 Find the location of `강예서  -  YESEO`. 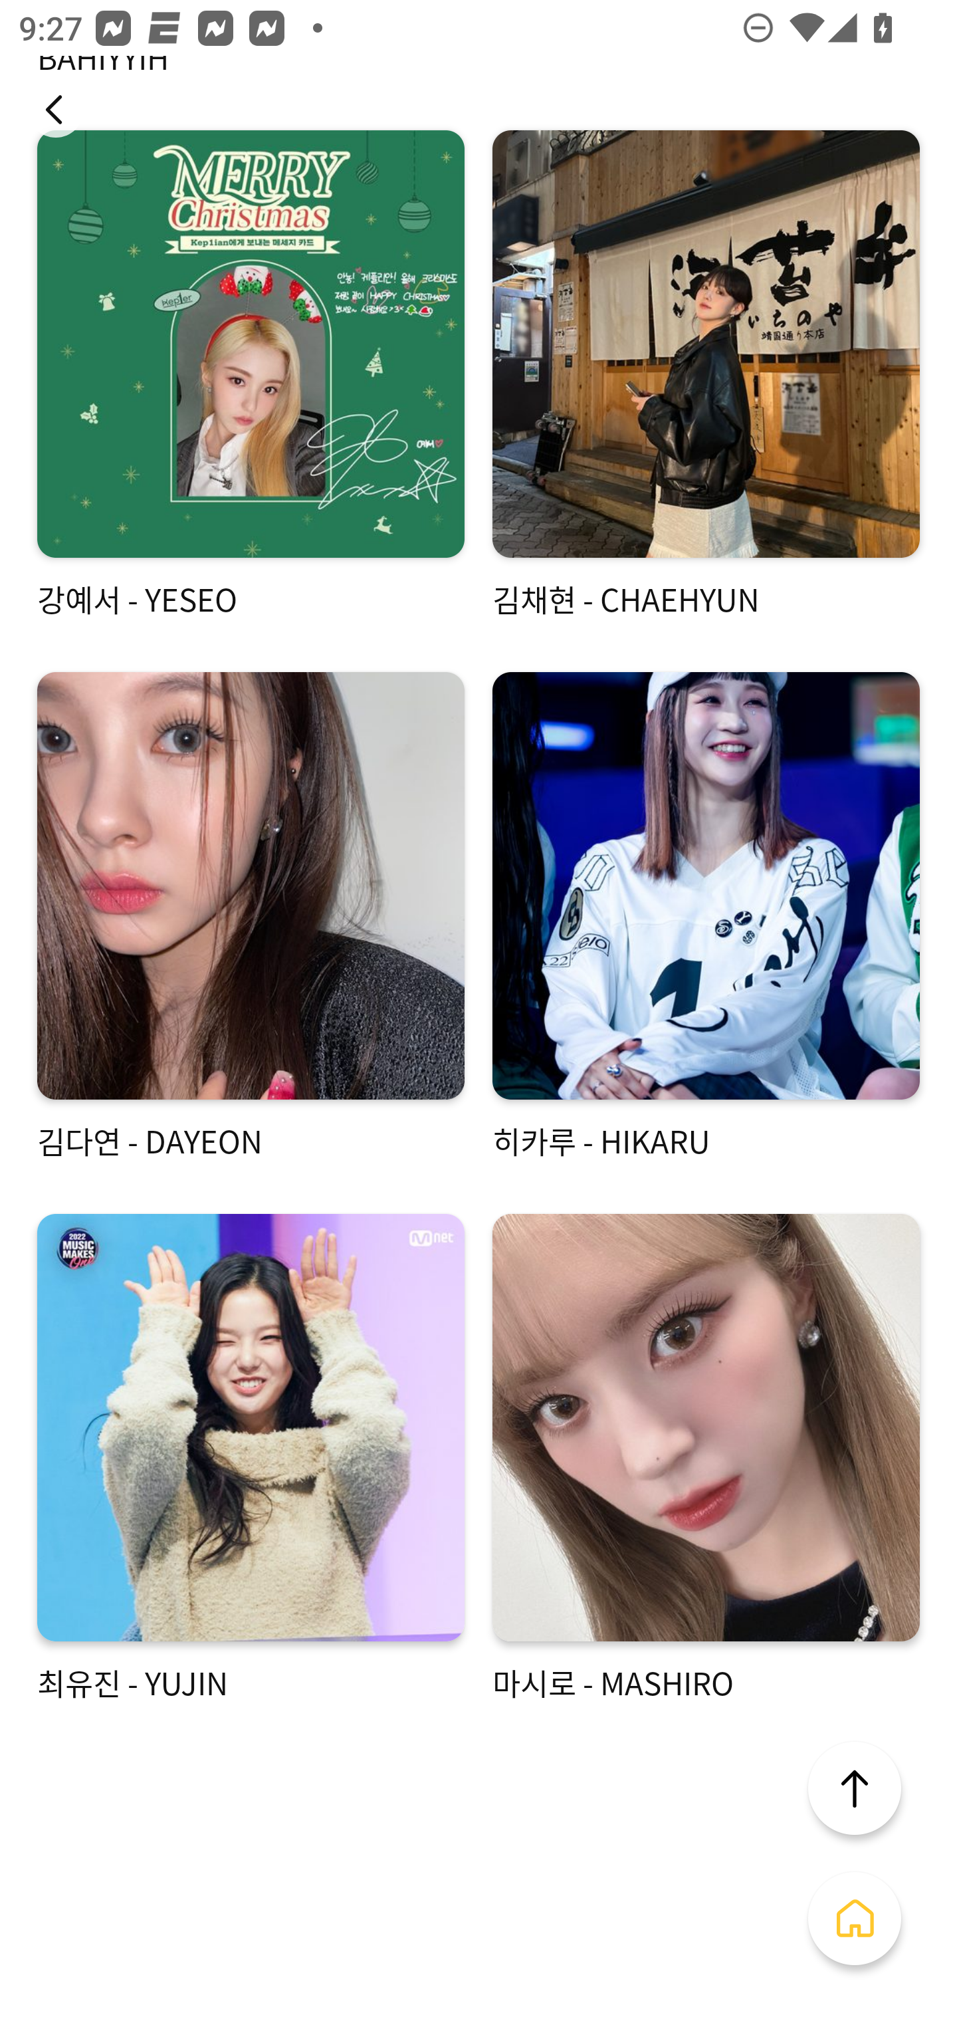

강예서  -  YESEO is located at coordinates (251, 375).